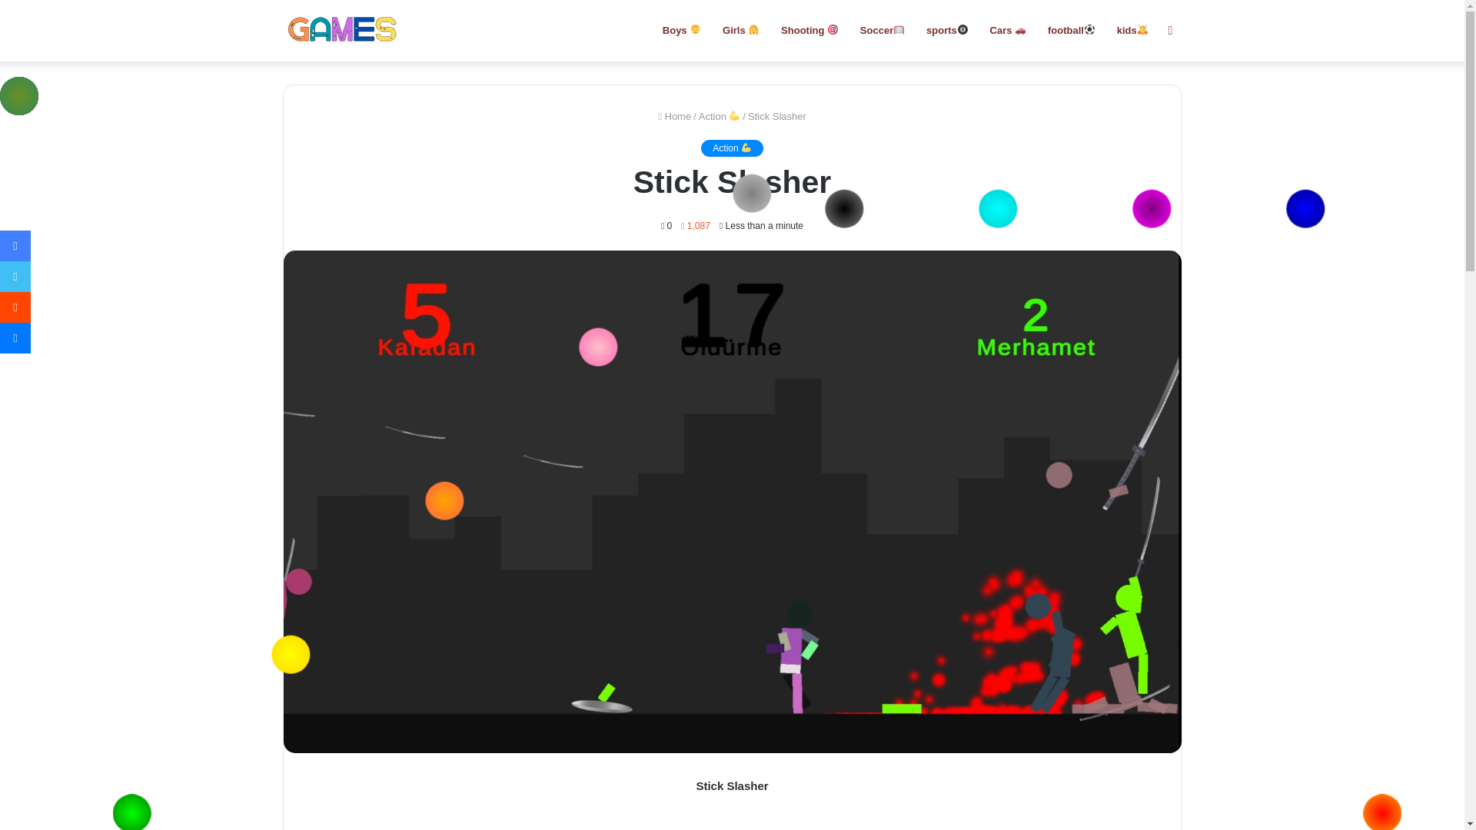 This screenshot has height=830, width=1476. I want to click on Shooting, so click(810, 31).